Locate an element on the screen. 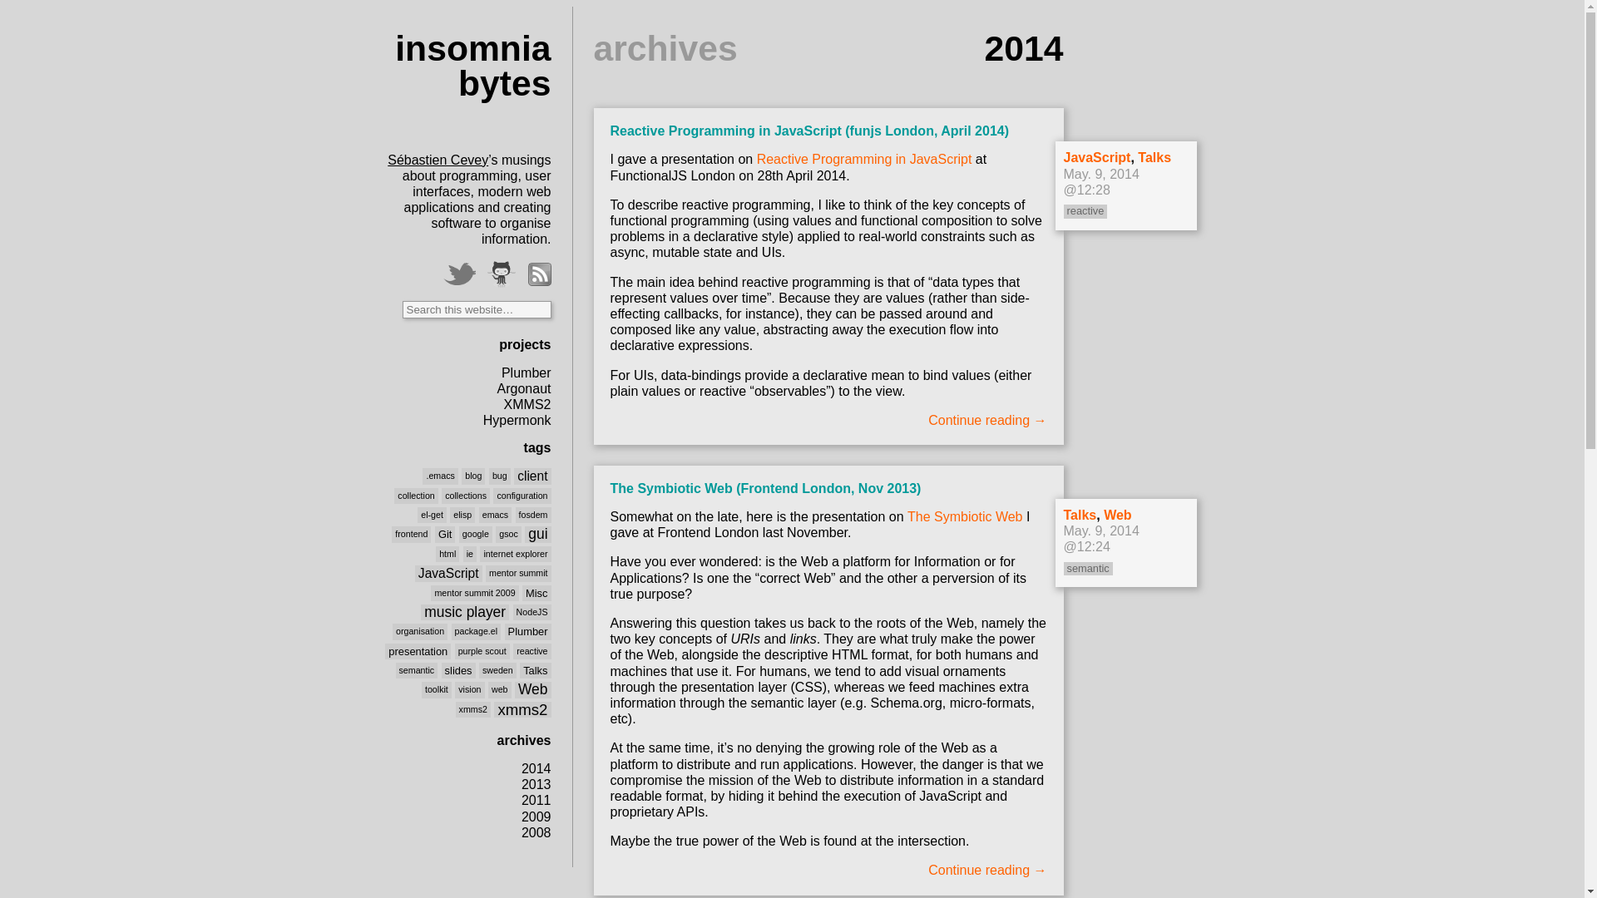  2011 is located at coordinates (536, 800).